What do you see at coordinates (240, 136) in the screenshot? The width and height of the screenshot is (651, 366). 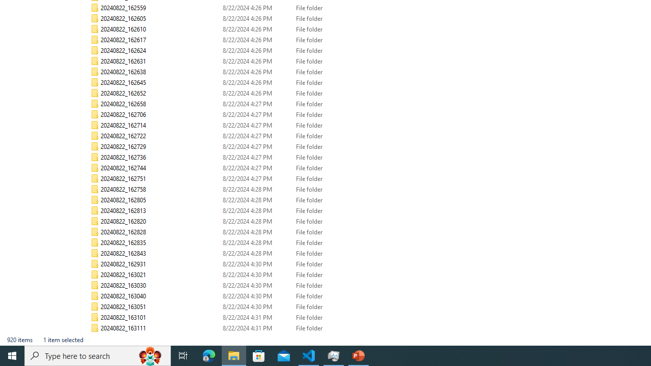 I see `20240822_162722` at bounding box center [240, 136].